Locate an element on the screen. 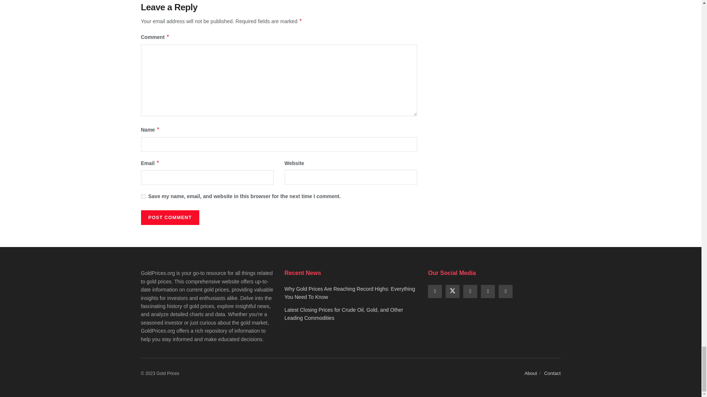  Post Comment is located at coordinates (169, 218).